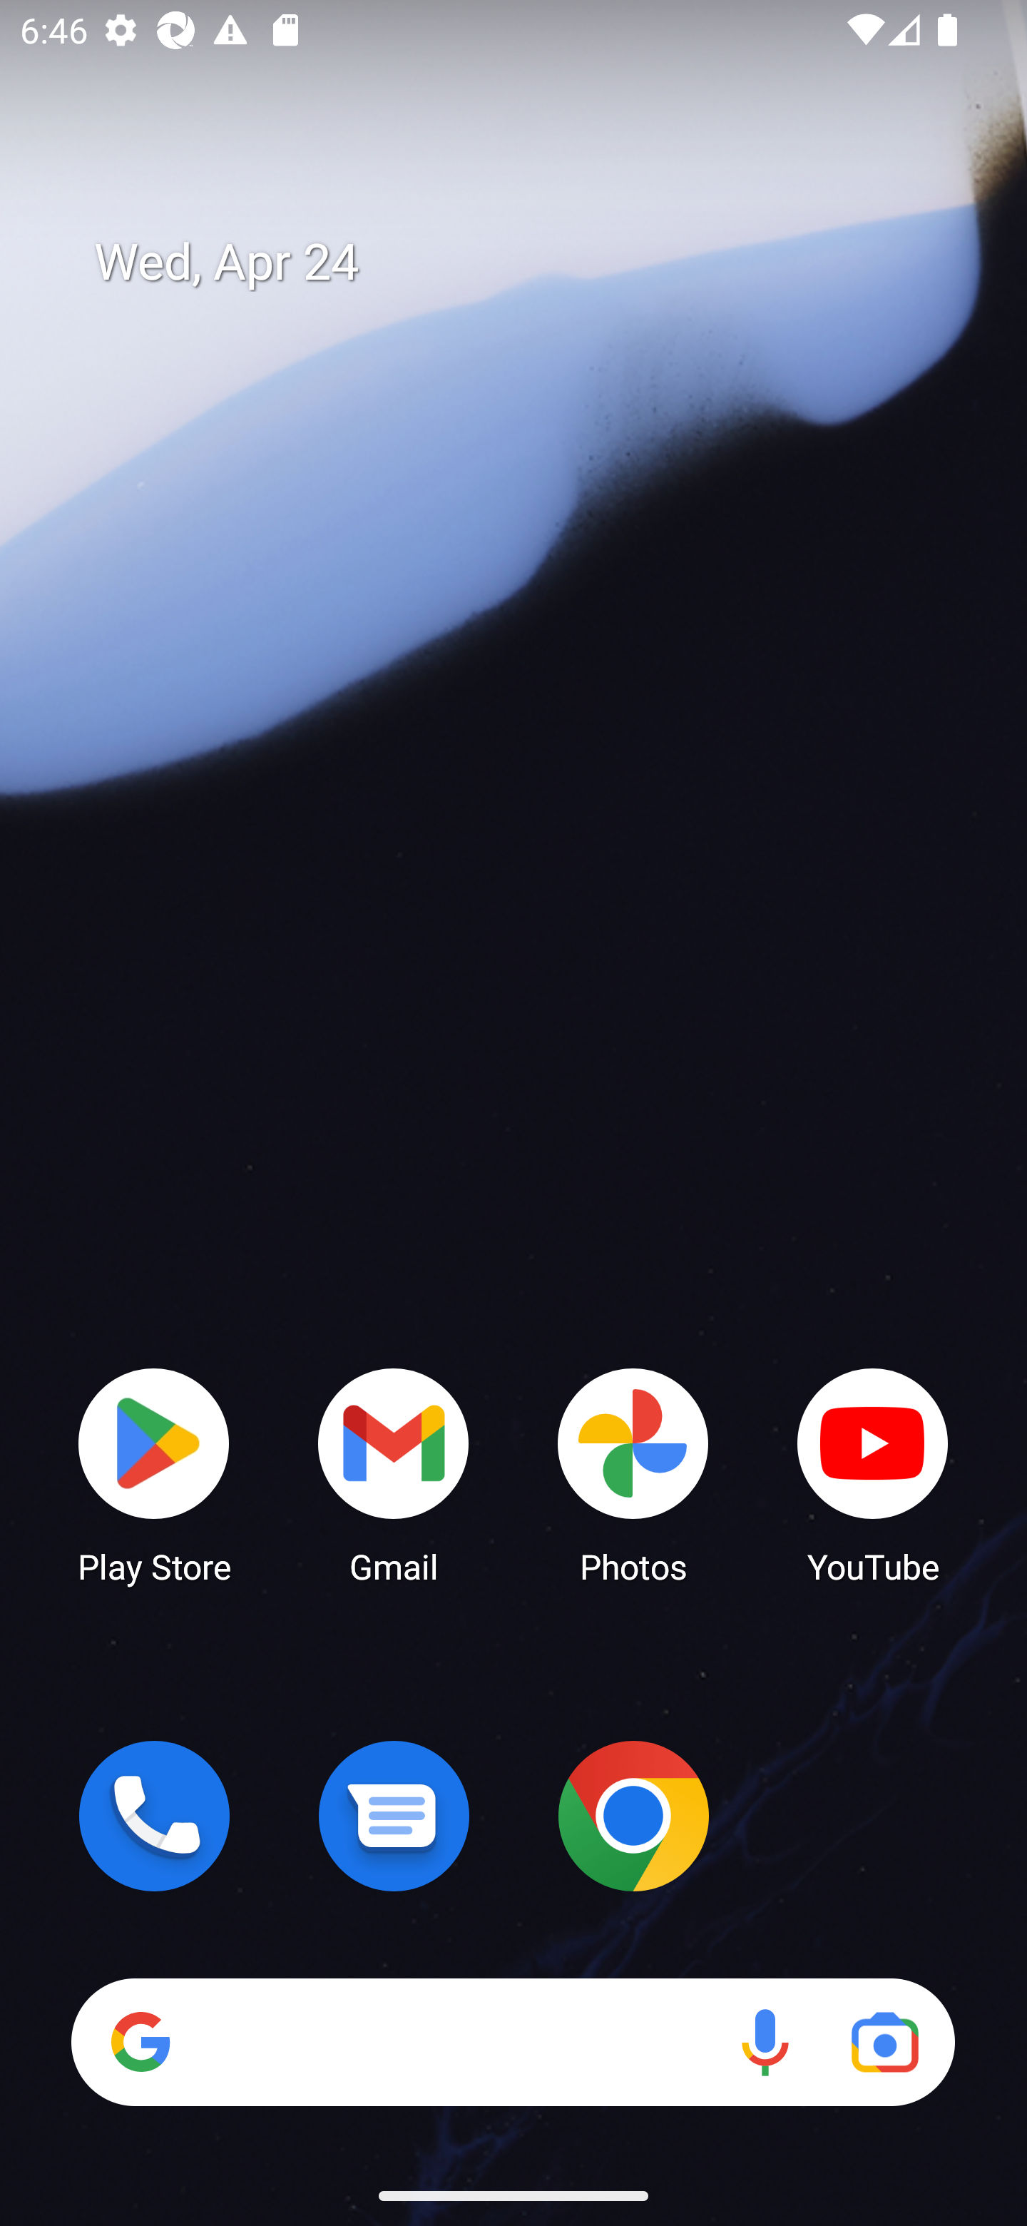  What do you see at coordinates (394, 1474) in the screenshot?
I see `Gmail` at bounding box center [394, 1474].